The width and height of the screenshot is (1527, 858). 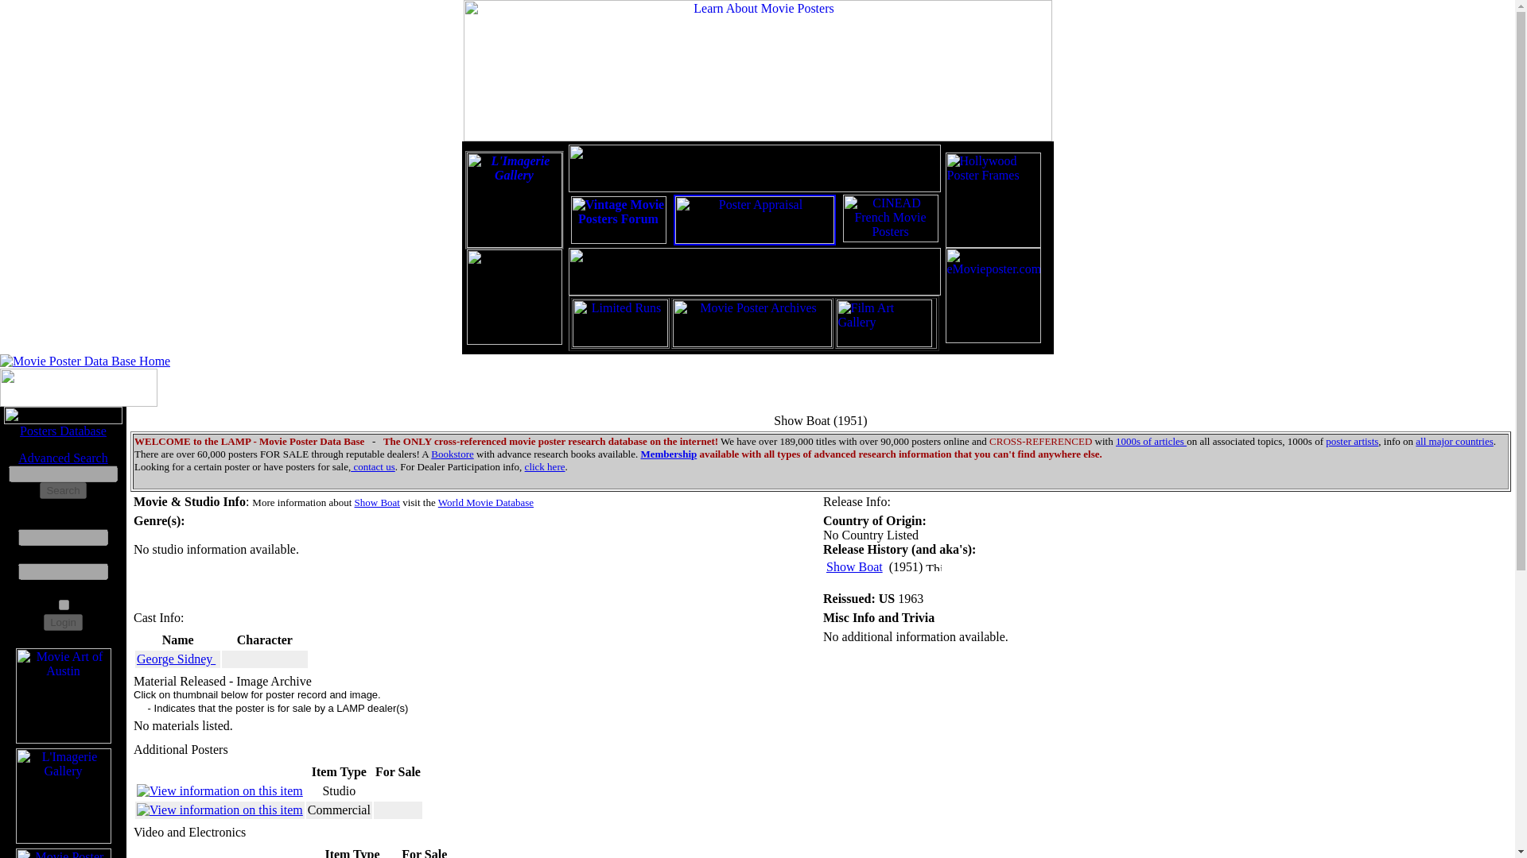 What do you see at coordinates (485, 502) in the screenshot?
I see `World Movie Database` at bounding box center [485, 502].